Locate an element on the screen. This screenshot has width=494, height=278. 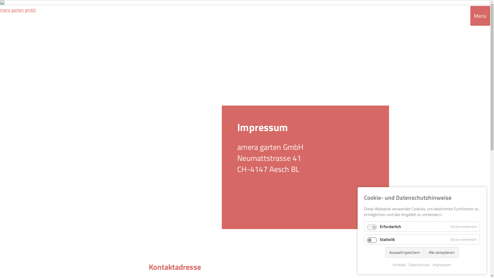
Details einblenden is located at coordinates (464, 226).